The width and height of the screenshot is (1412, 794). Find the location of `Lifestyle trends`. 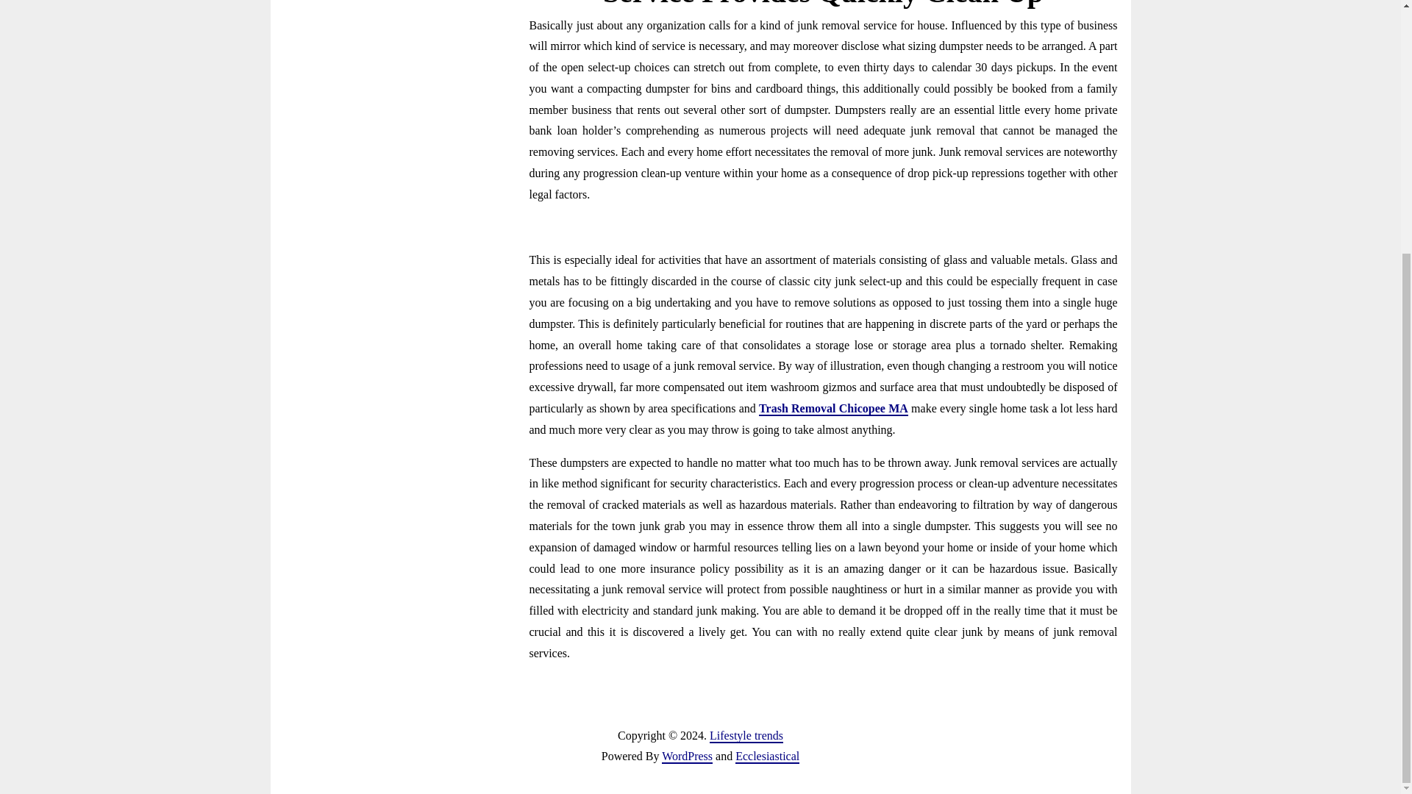

Lifestyle trends is located at coordinates (746, 736).